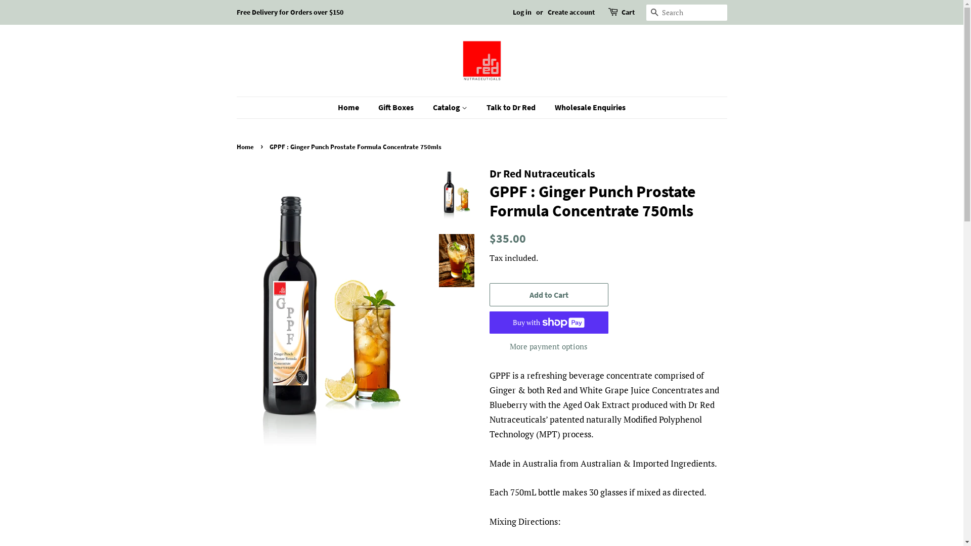  I want to click on More payment options, so click(549, 346).